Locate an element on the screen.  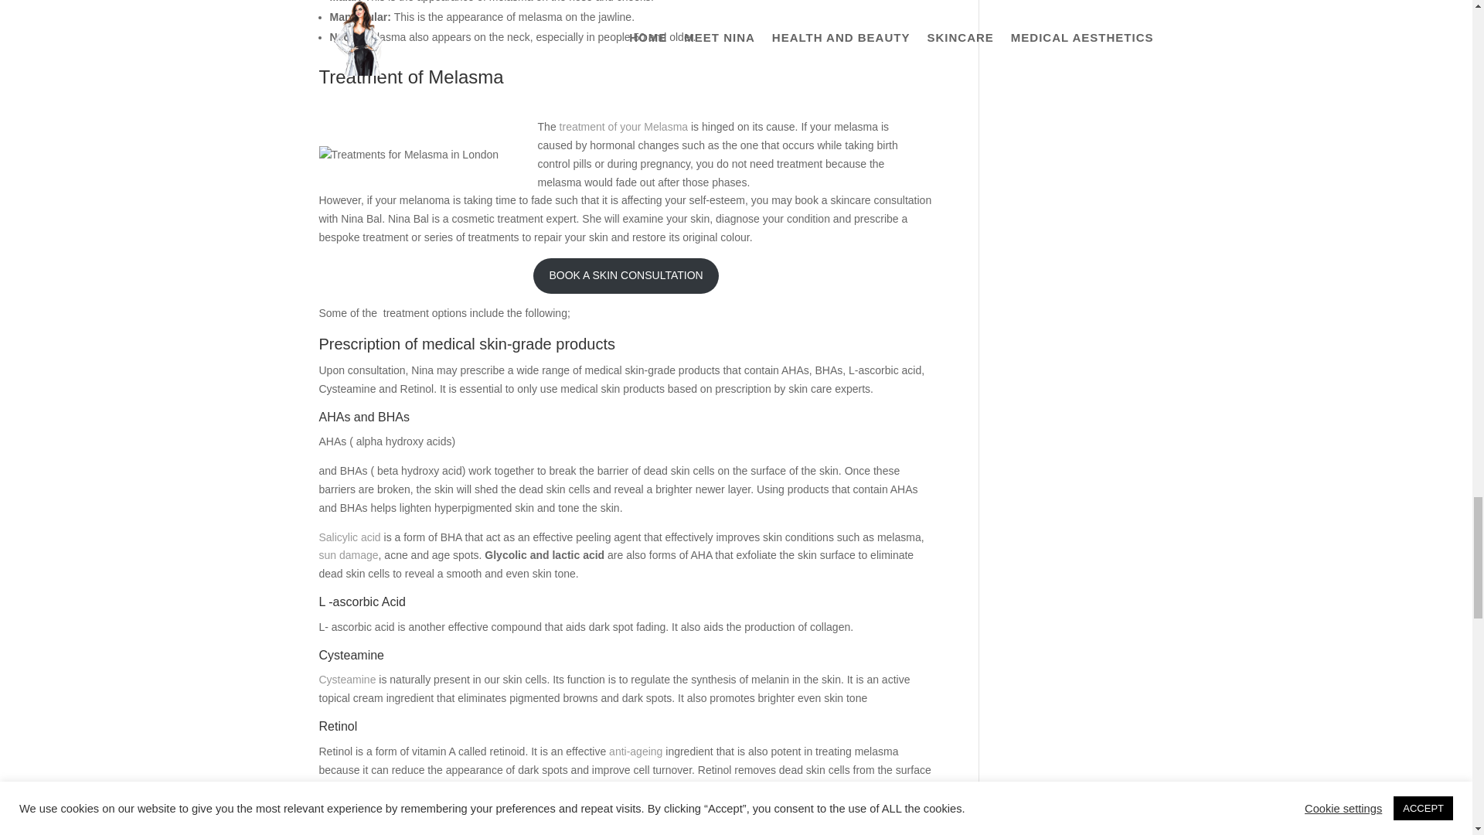
Salicylic acid is located at coordinates (351, 537).